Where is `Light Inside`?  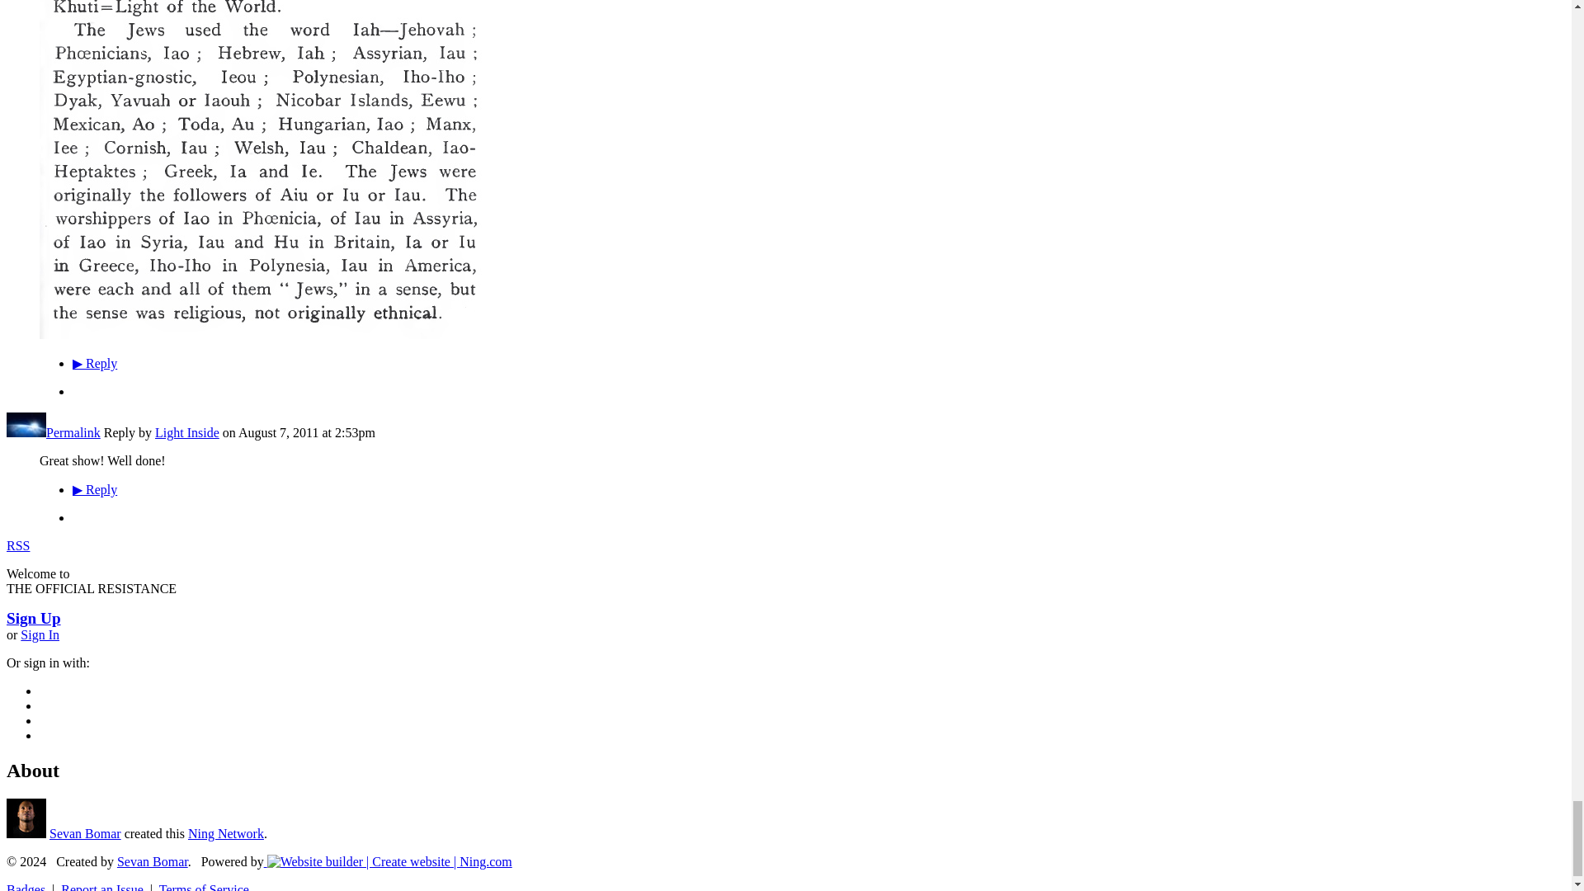
Light Inside is located at coordinates (26, 432).